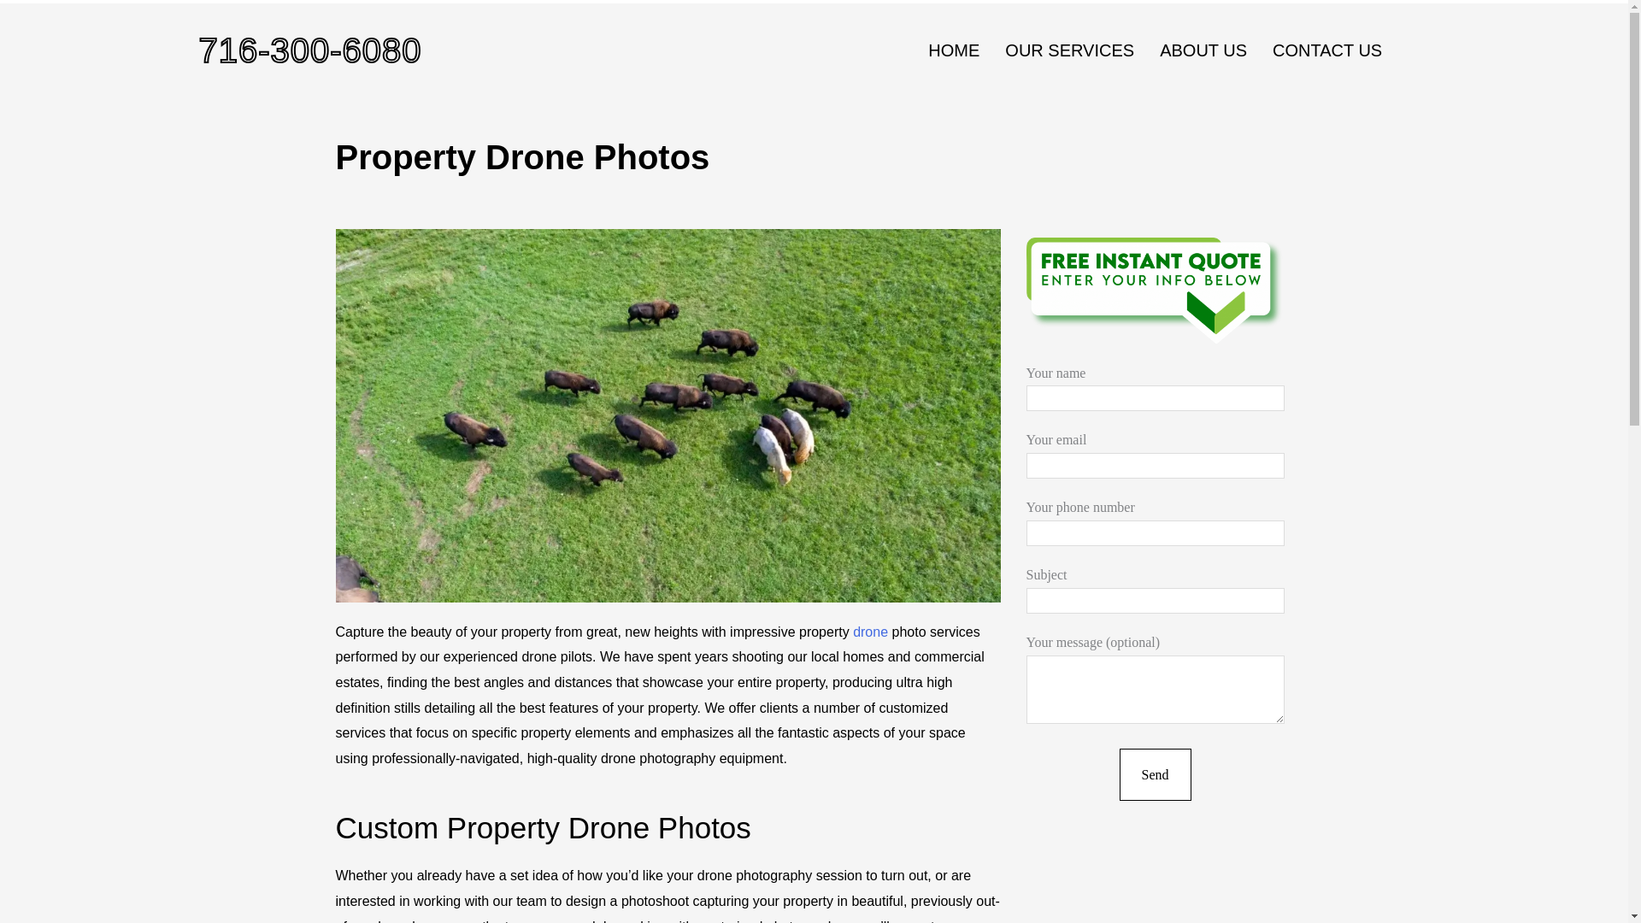 The image size is (1641, 923). I want to click on HOME, so click(954, 50).